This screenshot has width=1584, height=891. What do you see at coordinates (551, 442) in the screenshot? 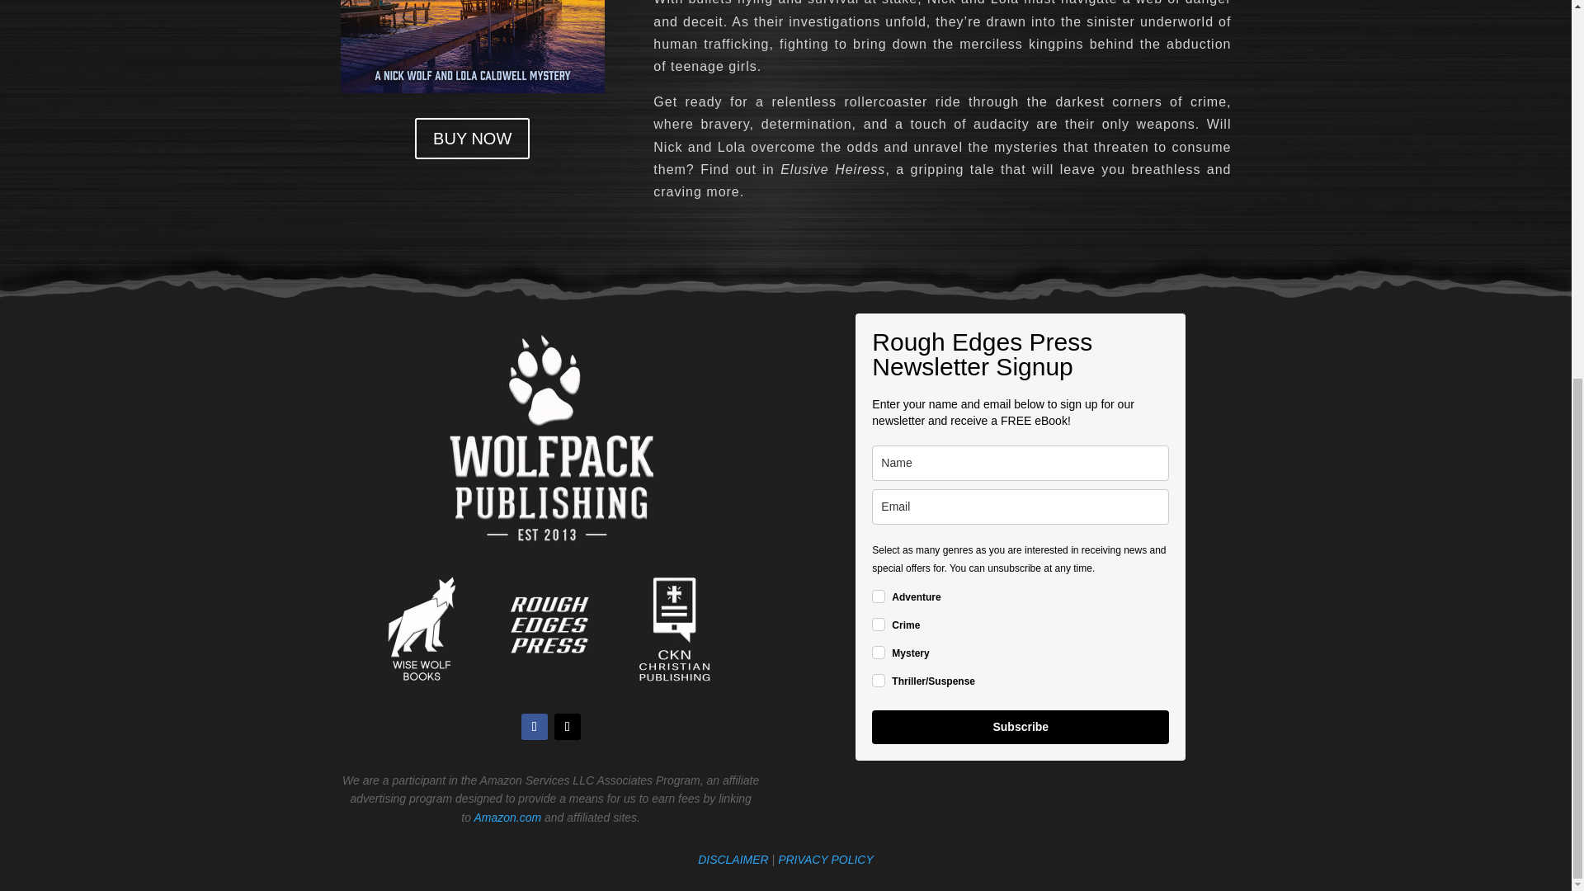
I see `REP website Wolfpack Logo` at bounding box center [551, 442].